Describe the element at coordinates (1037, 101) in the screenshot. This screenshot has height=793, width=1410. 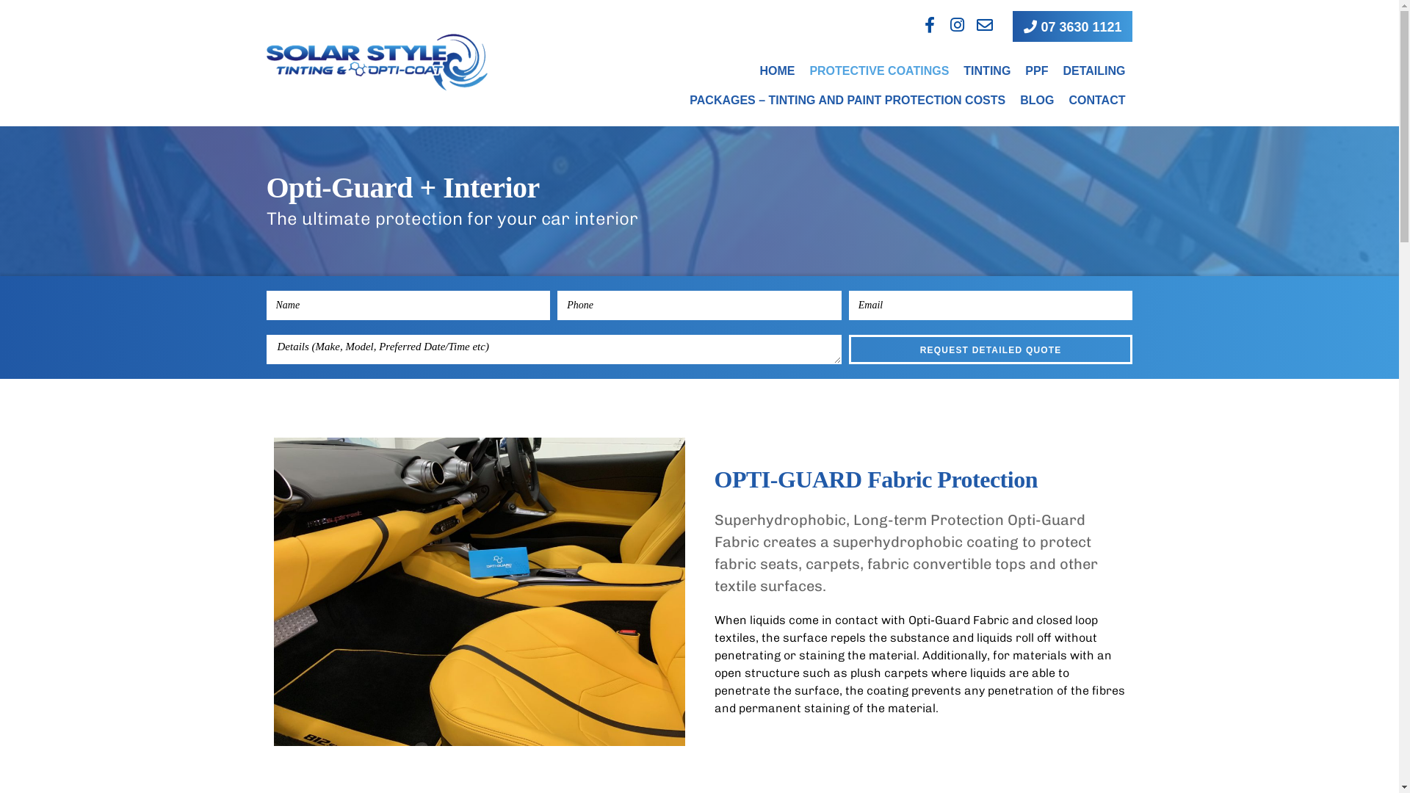
I see `BLOG` at that location.